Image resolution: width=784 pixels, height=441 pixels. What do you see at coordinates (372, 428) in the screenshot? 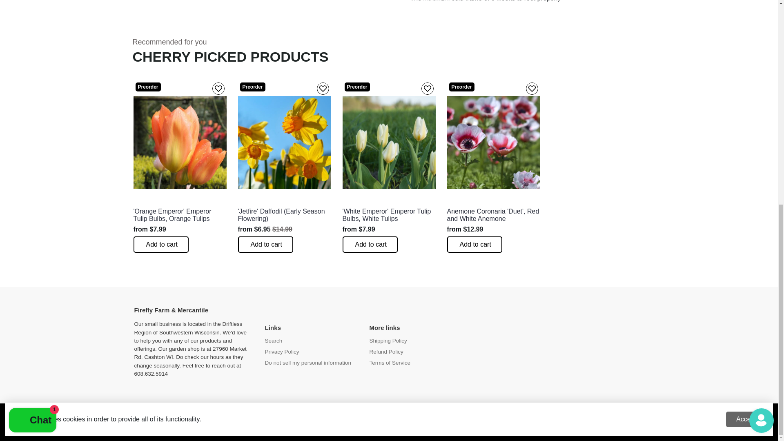
I see `Meta Pay` at bounding box center [372, 428].